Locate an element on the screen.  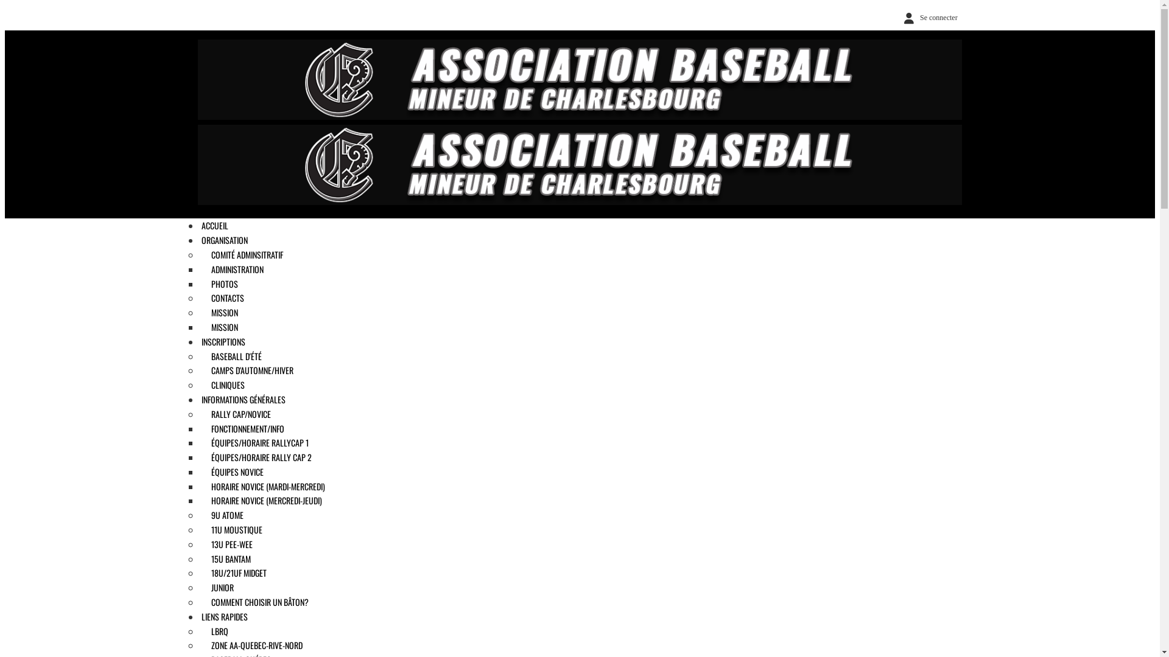
ORGANISATION is located at coordinates (225, 240).